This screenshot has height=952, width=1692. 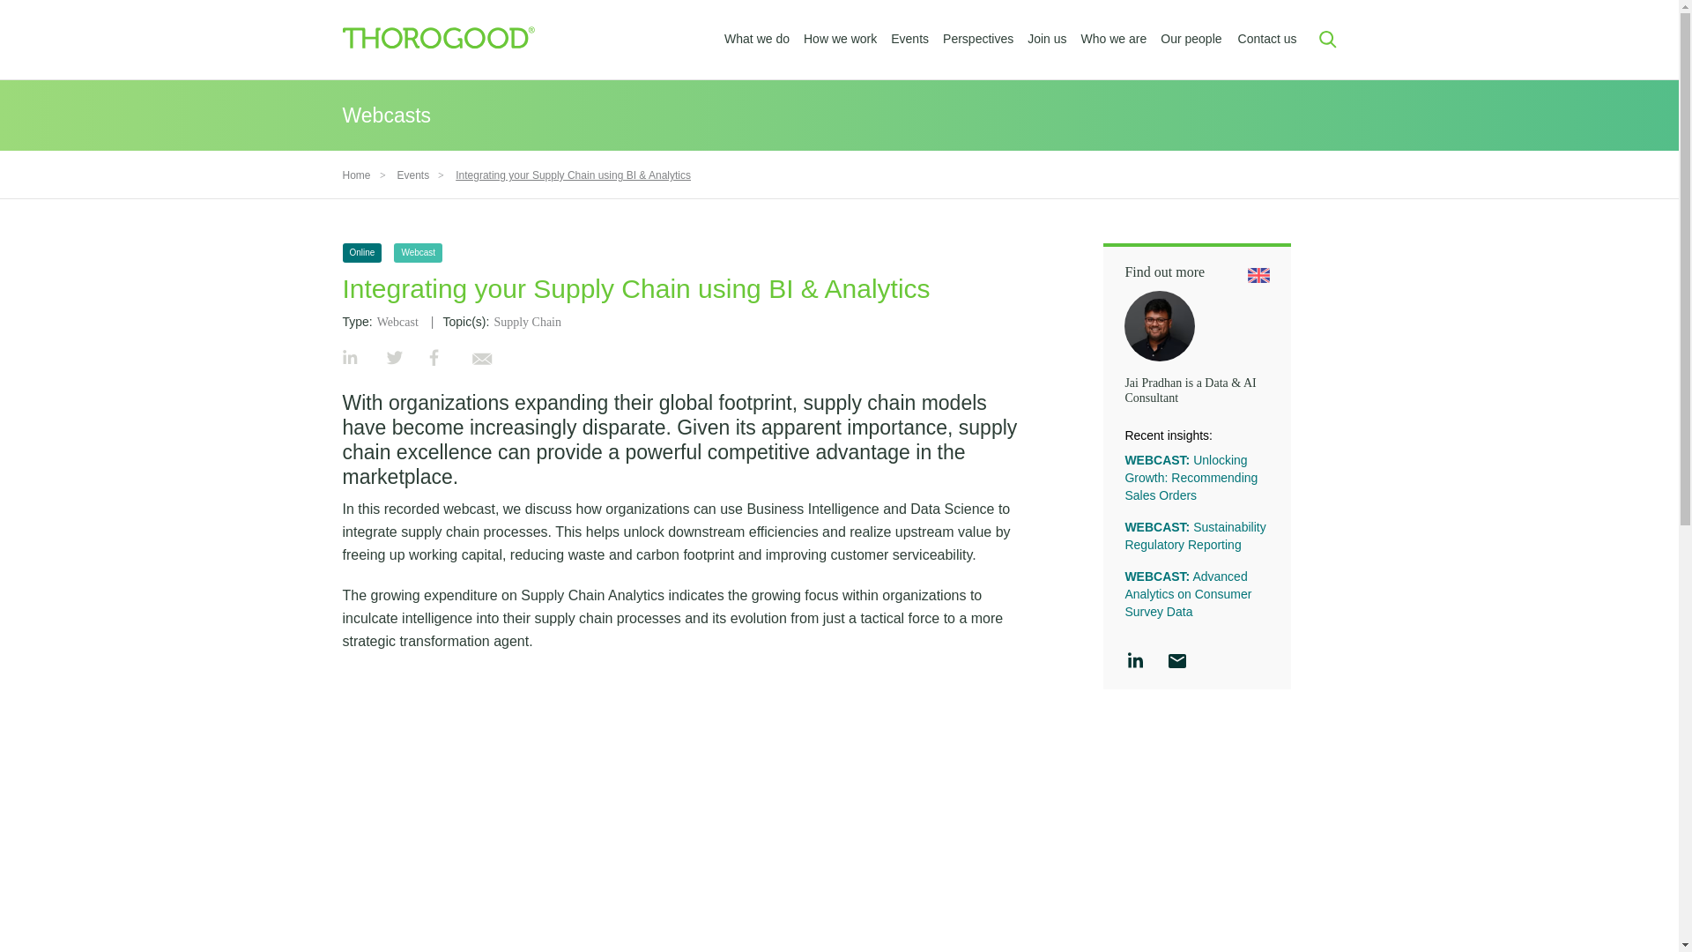 What do you see at coordinates (1191, 478) in the screenshot?
I see `WEBCAST: Unlocking Growth: Recommending Sales Orders` at bounding box center [1191, 478].